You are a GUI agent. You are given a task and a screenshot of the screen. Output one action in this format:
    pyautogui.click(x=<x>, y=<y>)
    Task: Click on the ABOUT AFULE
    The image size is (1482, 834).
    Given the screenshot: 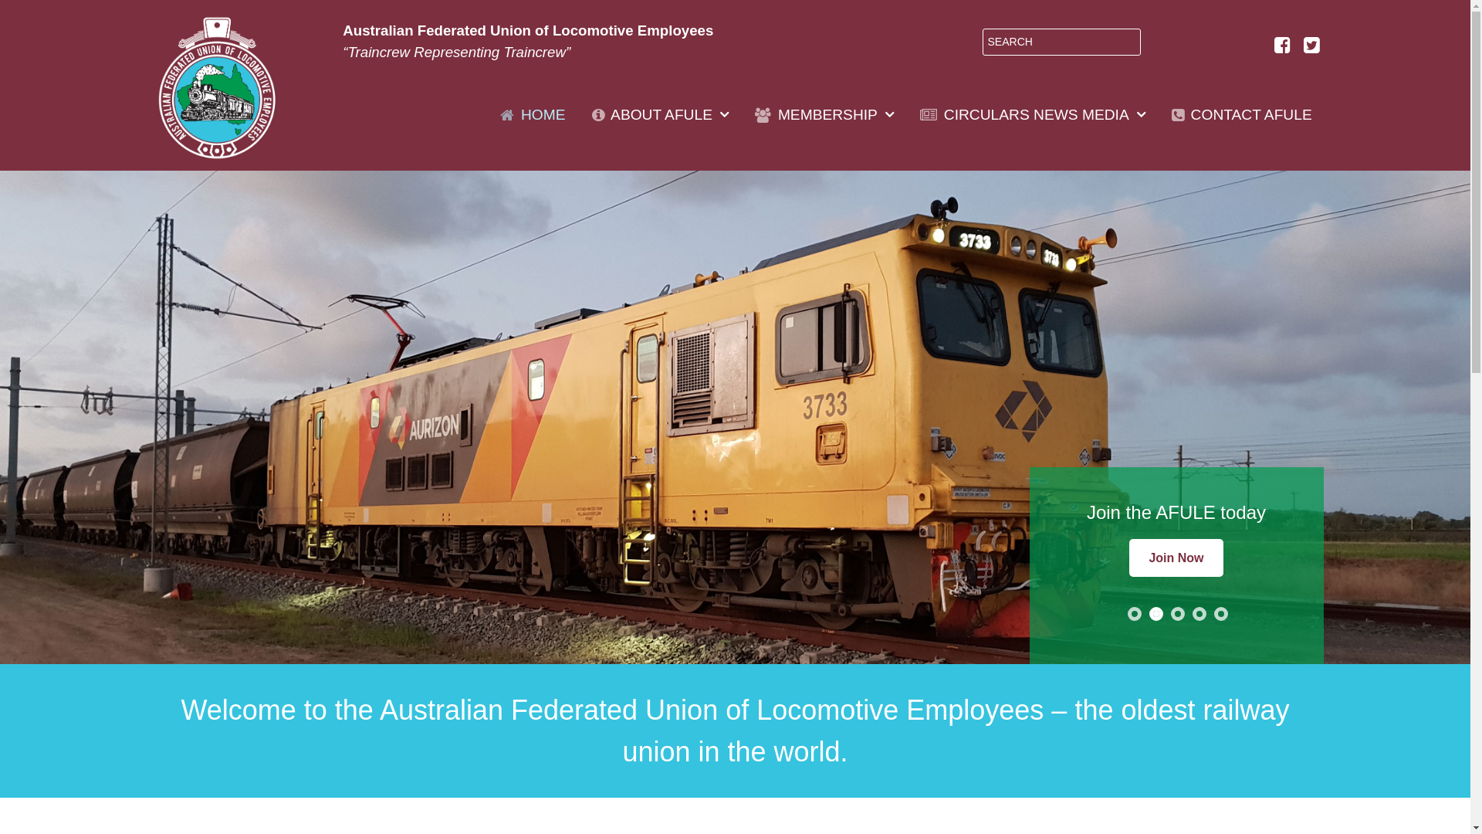 What is the action you would take?
    pyautogui.click(x=661, y=115)
    